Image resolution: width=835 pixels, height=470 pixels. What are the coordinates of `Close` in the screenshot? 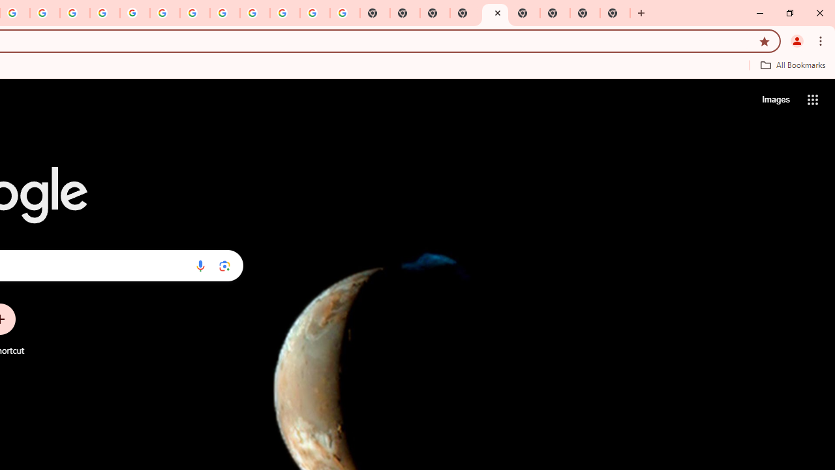 It's located at (497, 12).